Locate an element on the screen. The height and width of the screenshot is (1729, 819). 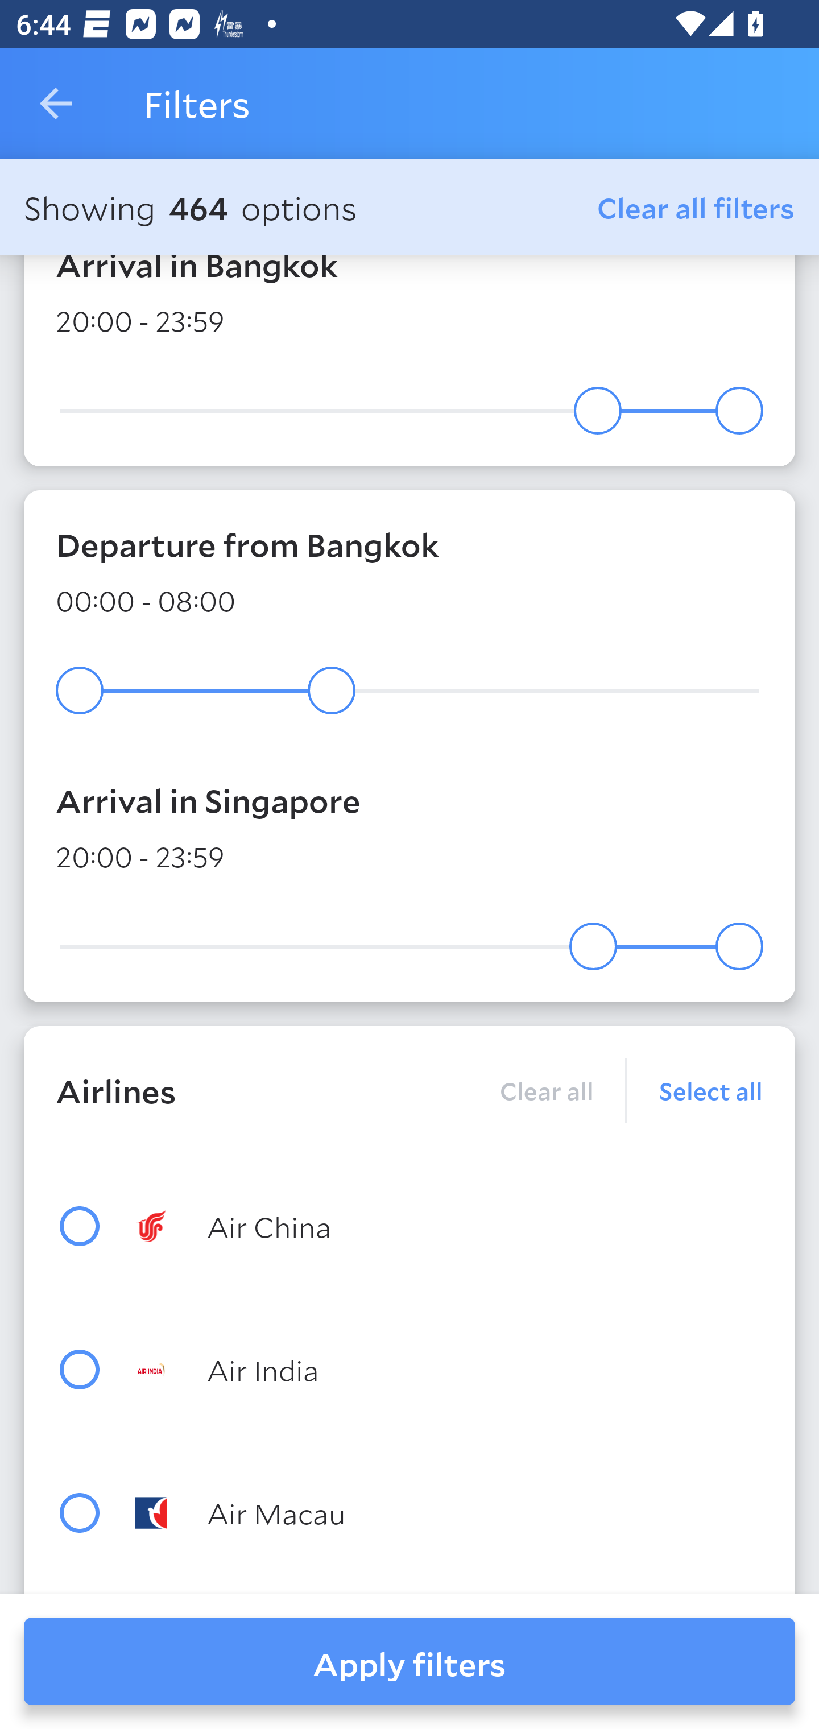
Clear all is located at coordinates (546, 1090).